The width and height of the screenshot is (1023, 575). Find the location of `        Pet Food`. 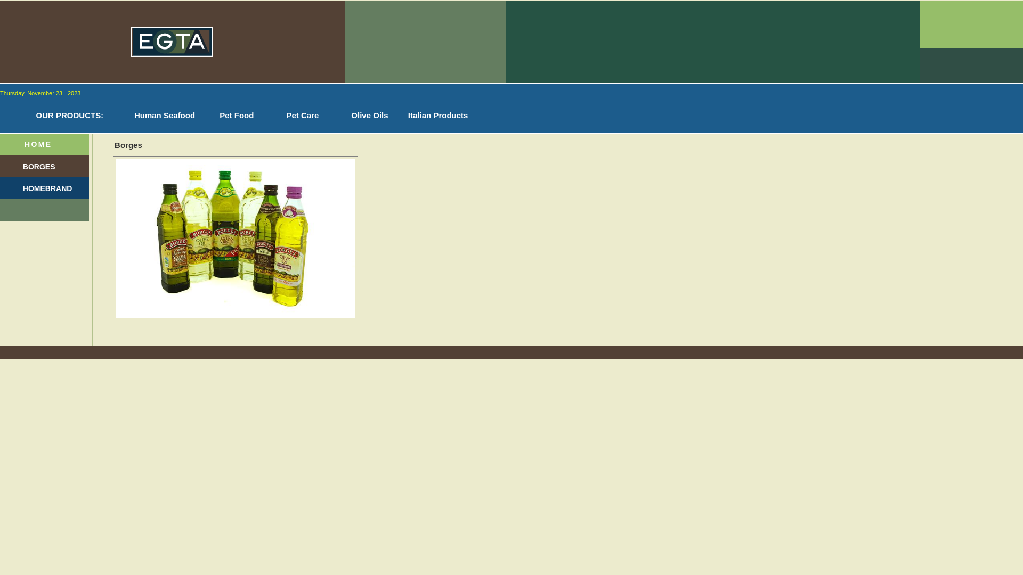

        Pet Food is located at coordinates (228, 116).